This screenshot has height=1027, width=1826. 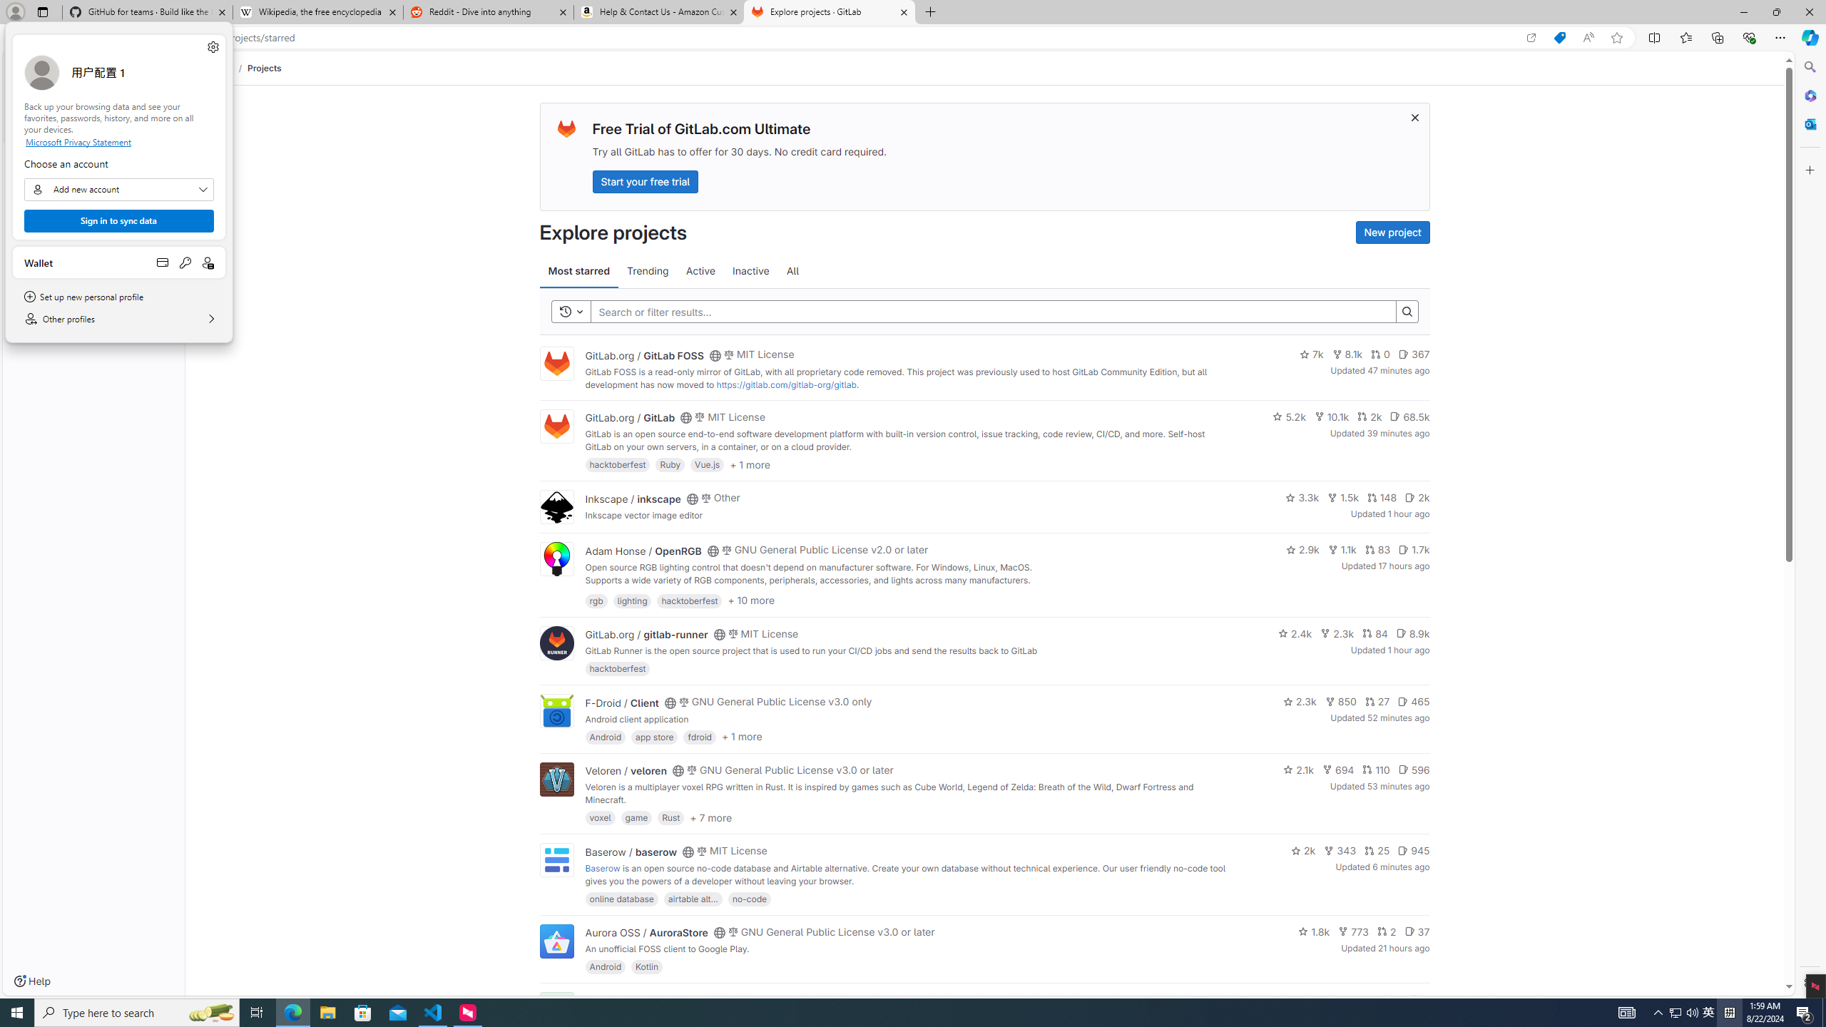 What do you see at coordinates (1340, 850) in the screenshot?
I see `343` at bounding box center [1340, 850].